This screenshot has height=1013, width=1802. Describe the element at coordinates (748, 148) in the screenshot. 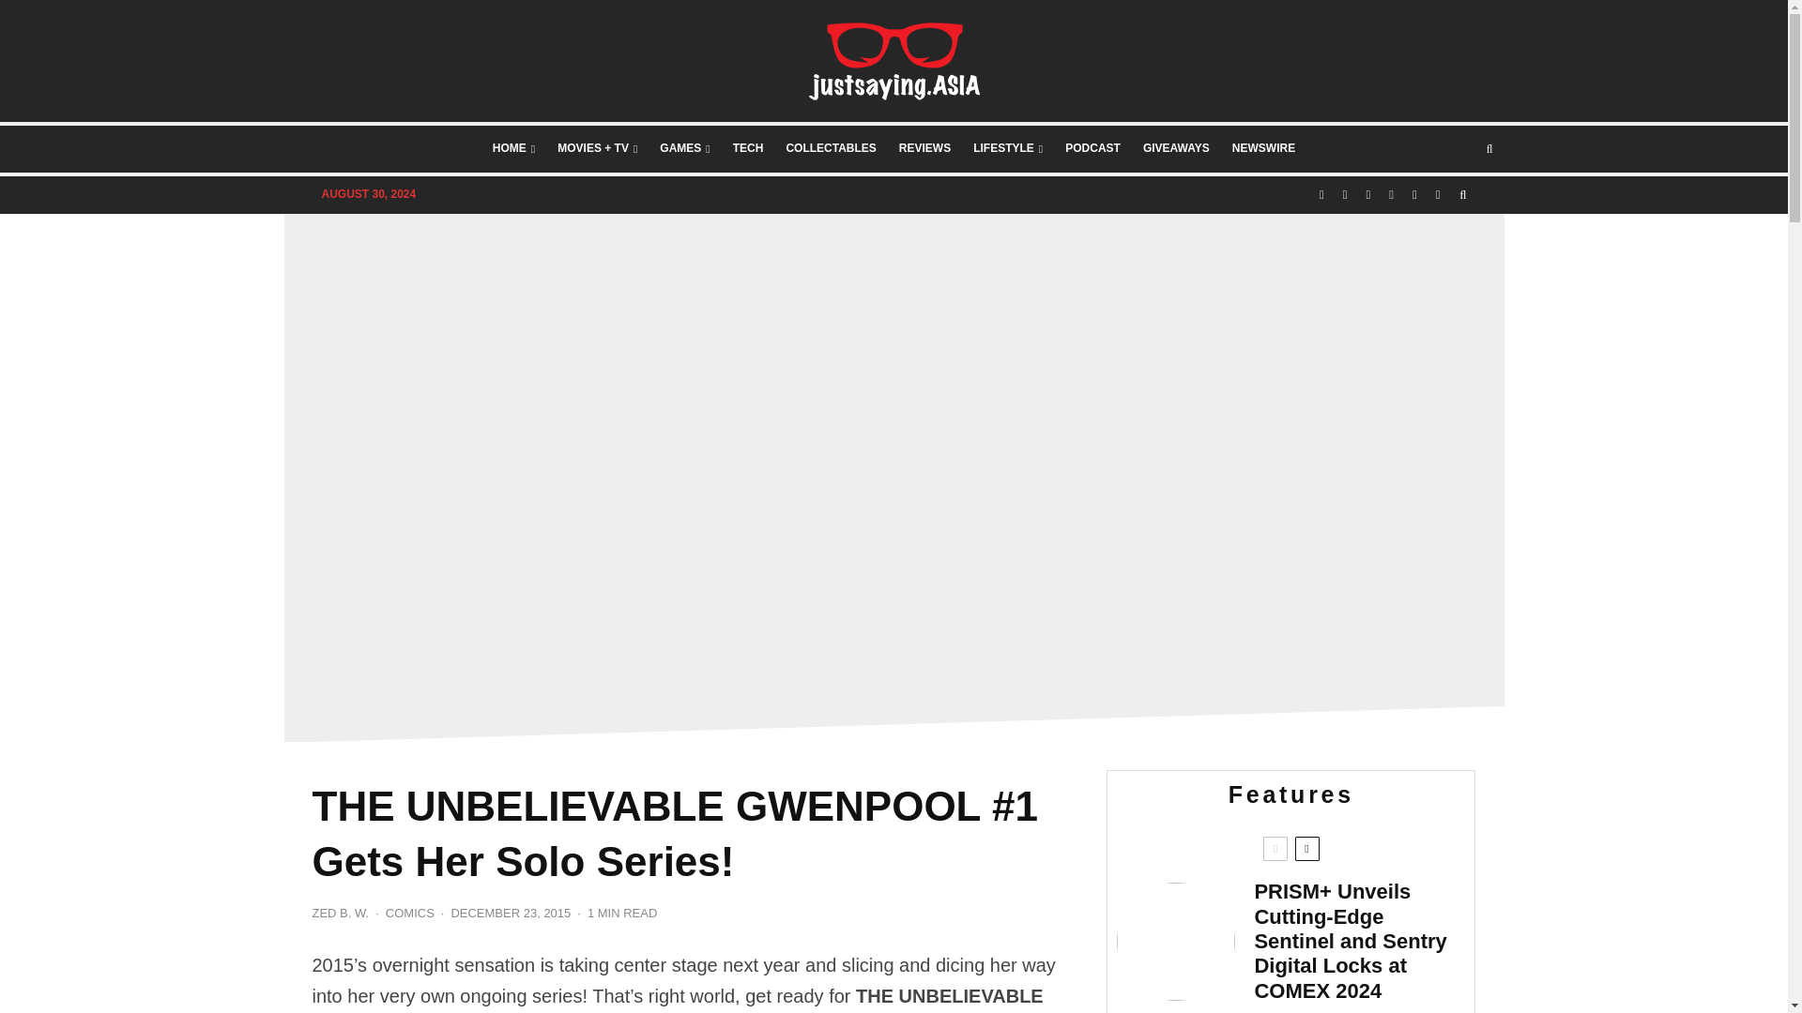

I see `TECH` at that location.